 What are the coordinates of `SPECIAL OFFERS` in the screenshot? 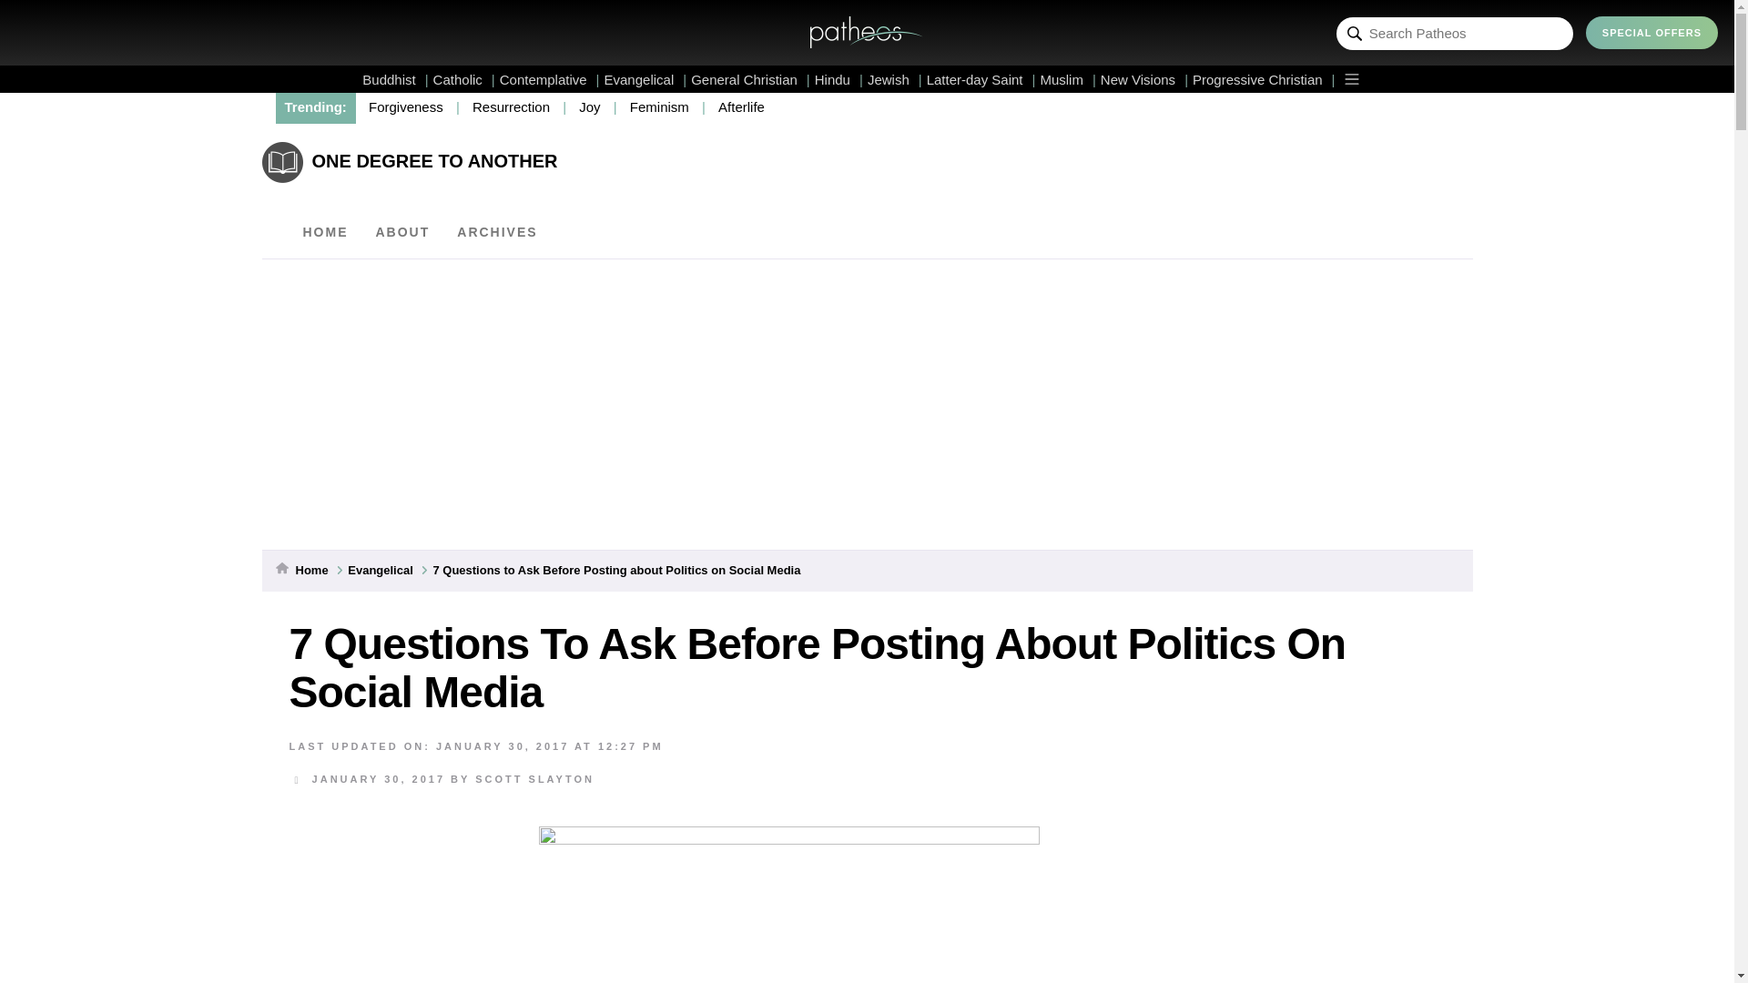 It's located at (1651, 33).